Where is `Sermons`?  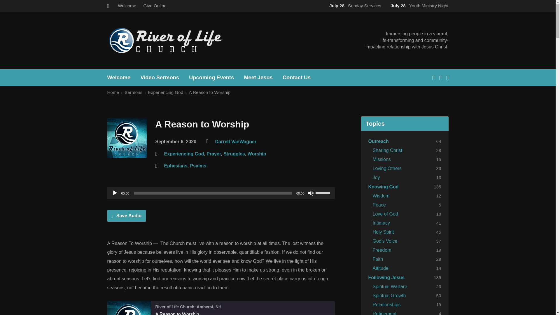
Sermons is located at coordinates (133, 92).